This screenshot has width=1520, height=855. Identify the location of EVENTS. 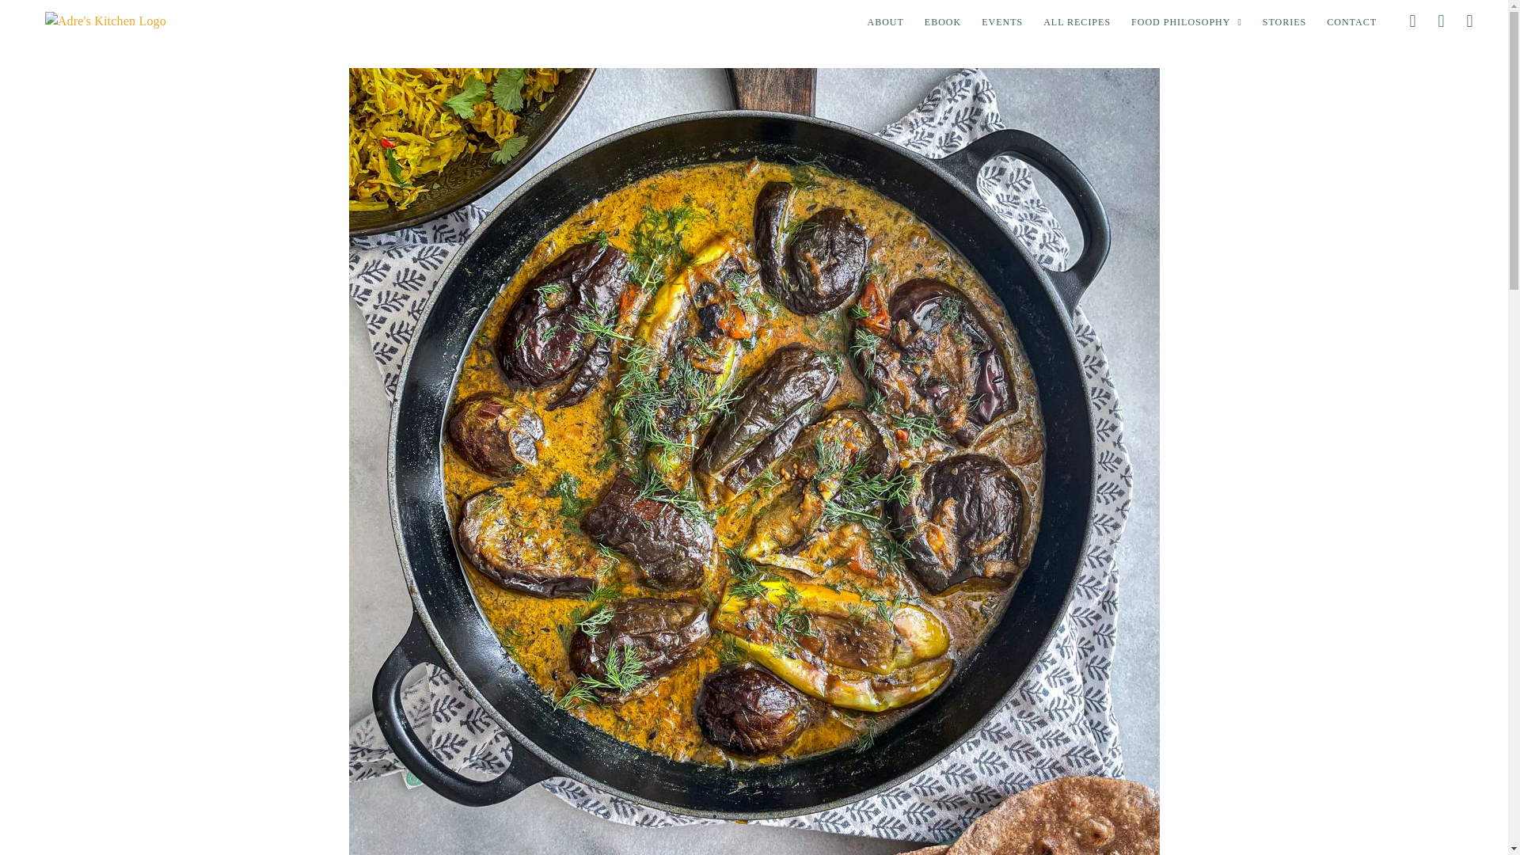
(1002, 22).